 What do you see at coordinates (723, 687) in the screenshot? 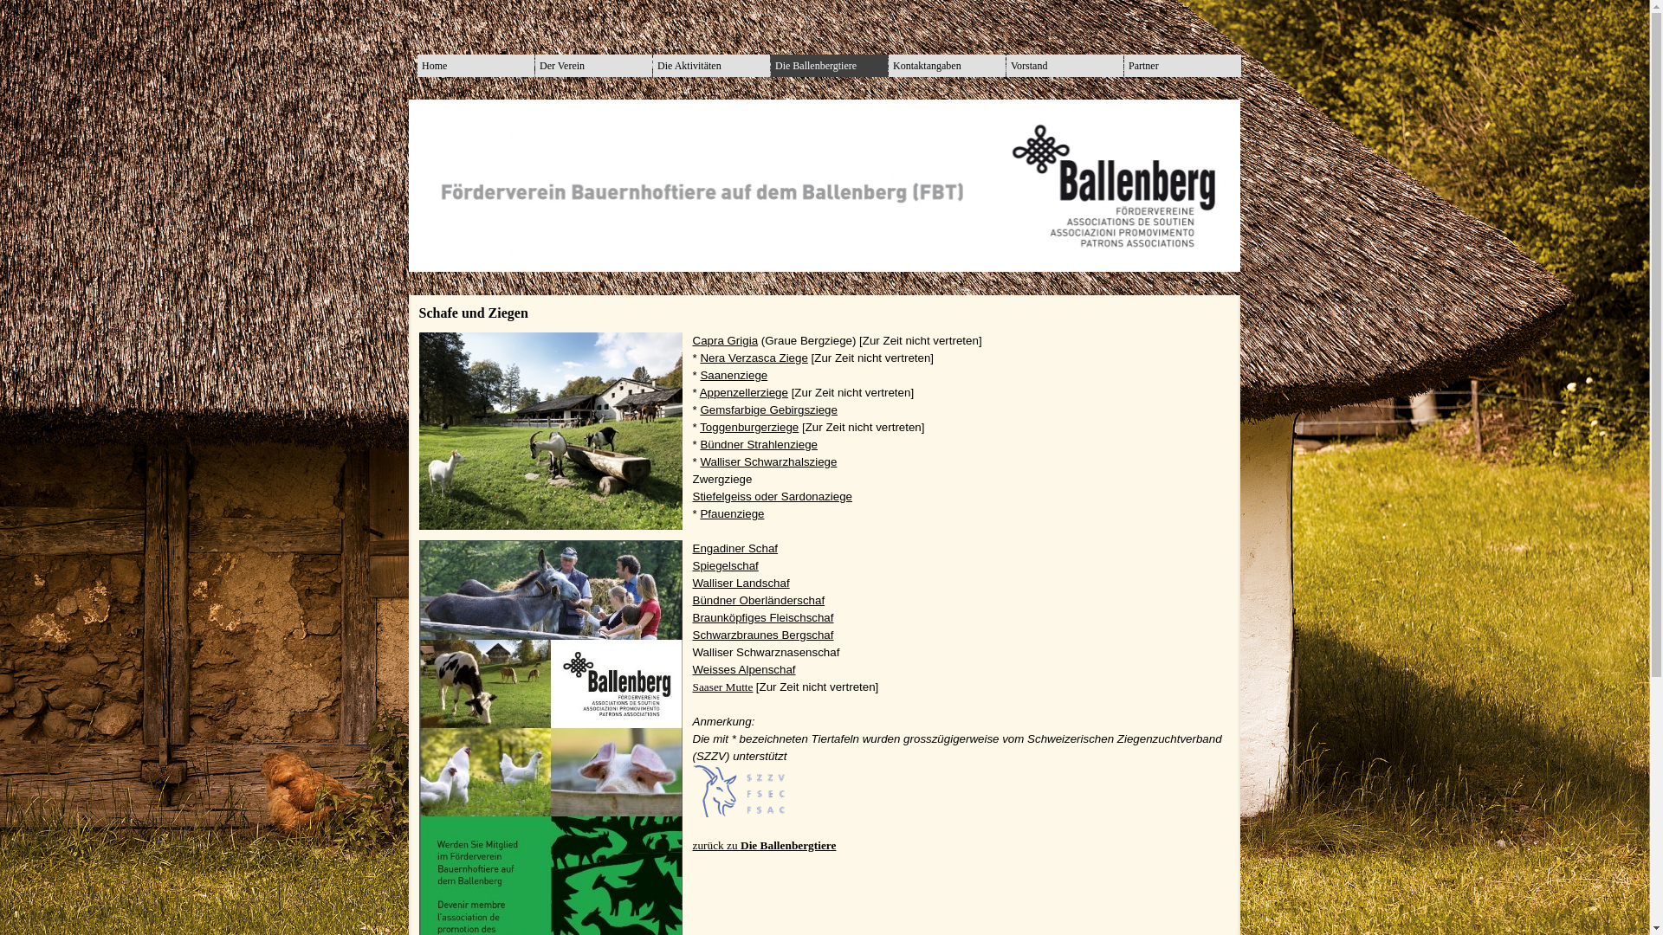
I see `Saaser Mutte` at bounding box center [723, 687].